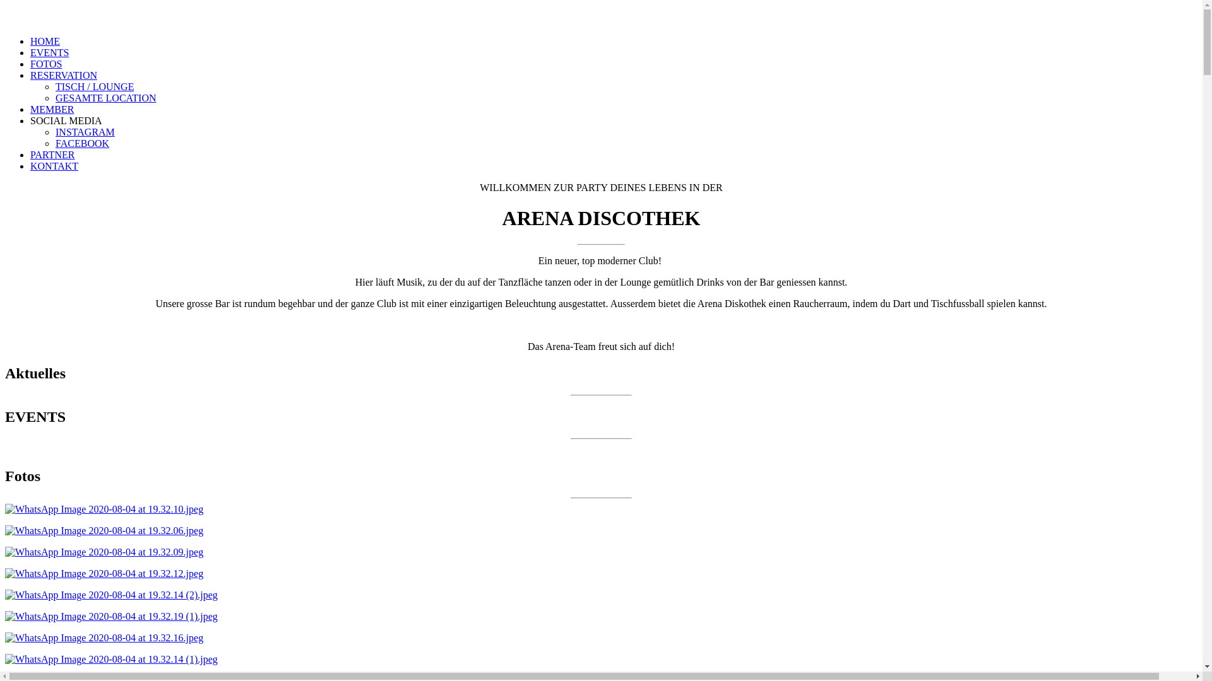 The height and width of the screenshot is (681, 1212). I want to click on HOME, so click(45, 42).